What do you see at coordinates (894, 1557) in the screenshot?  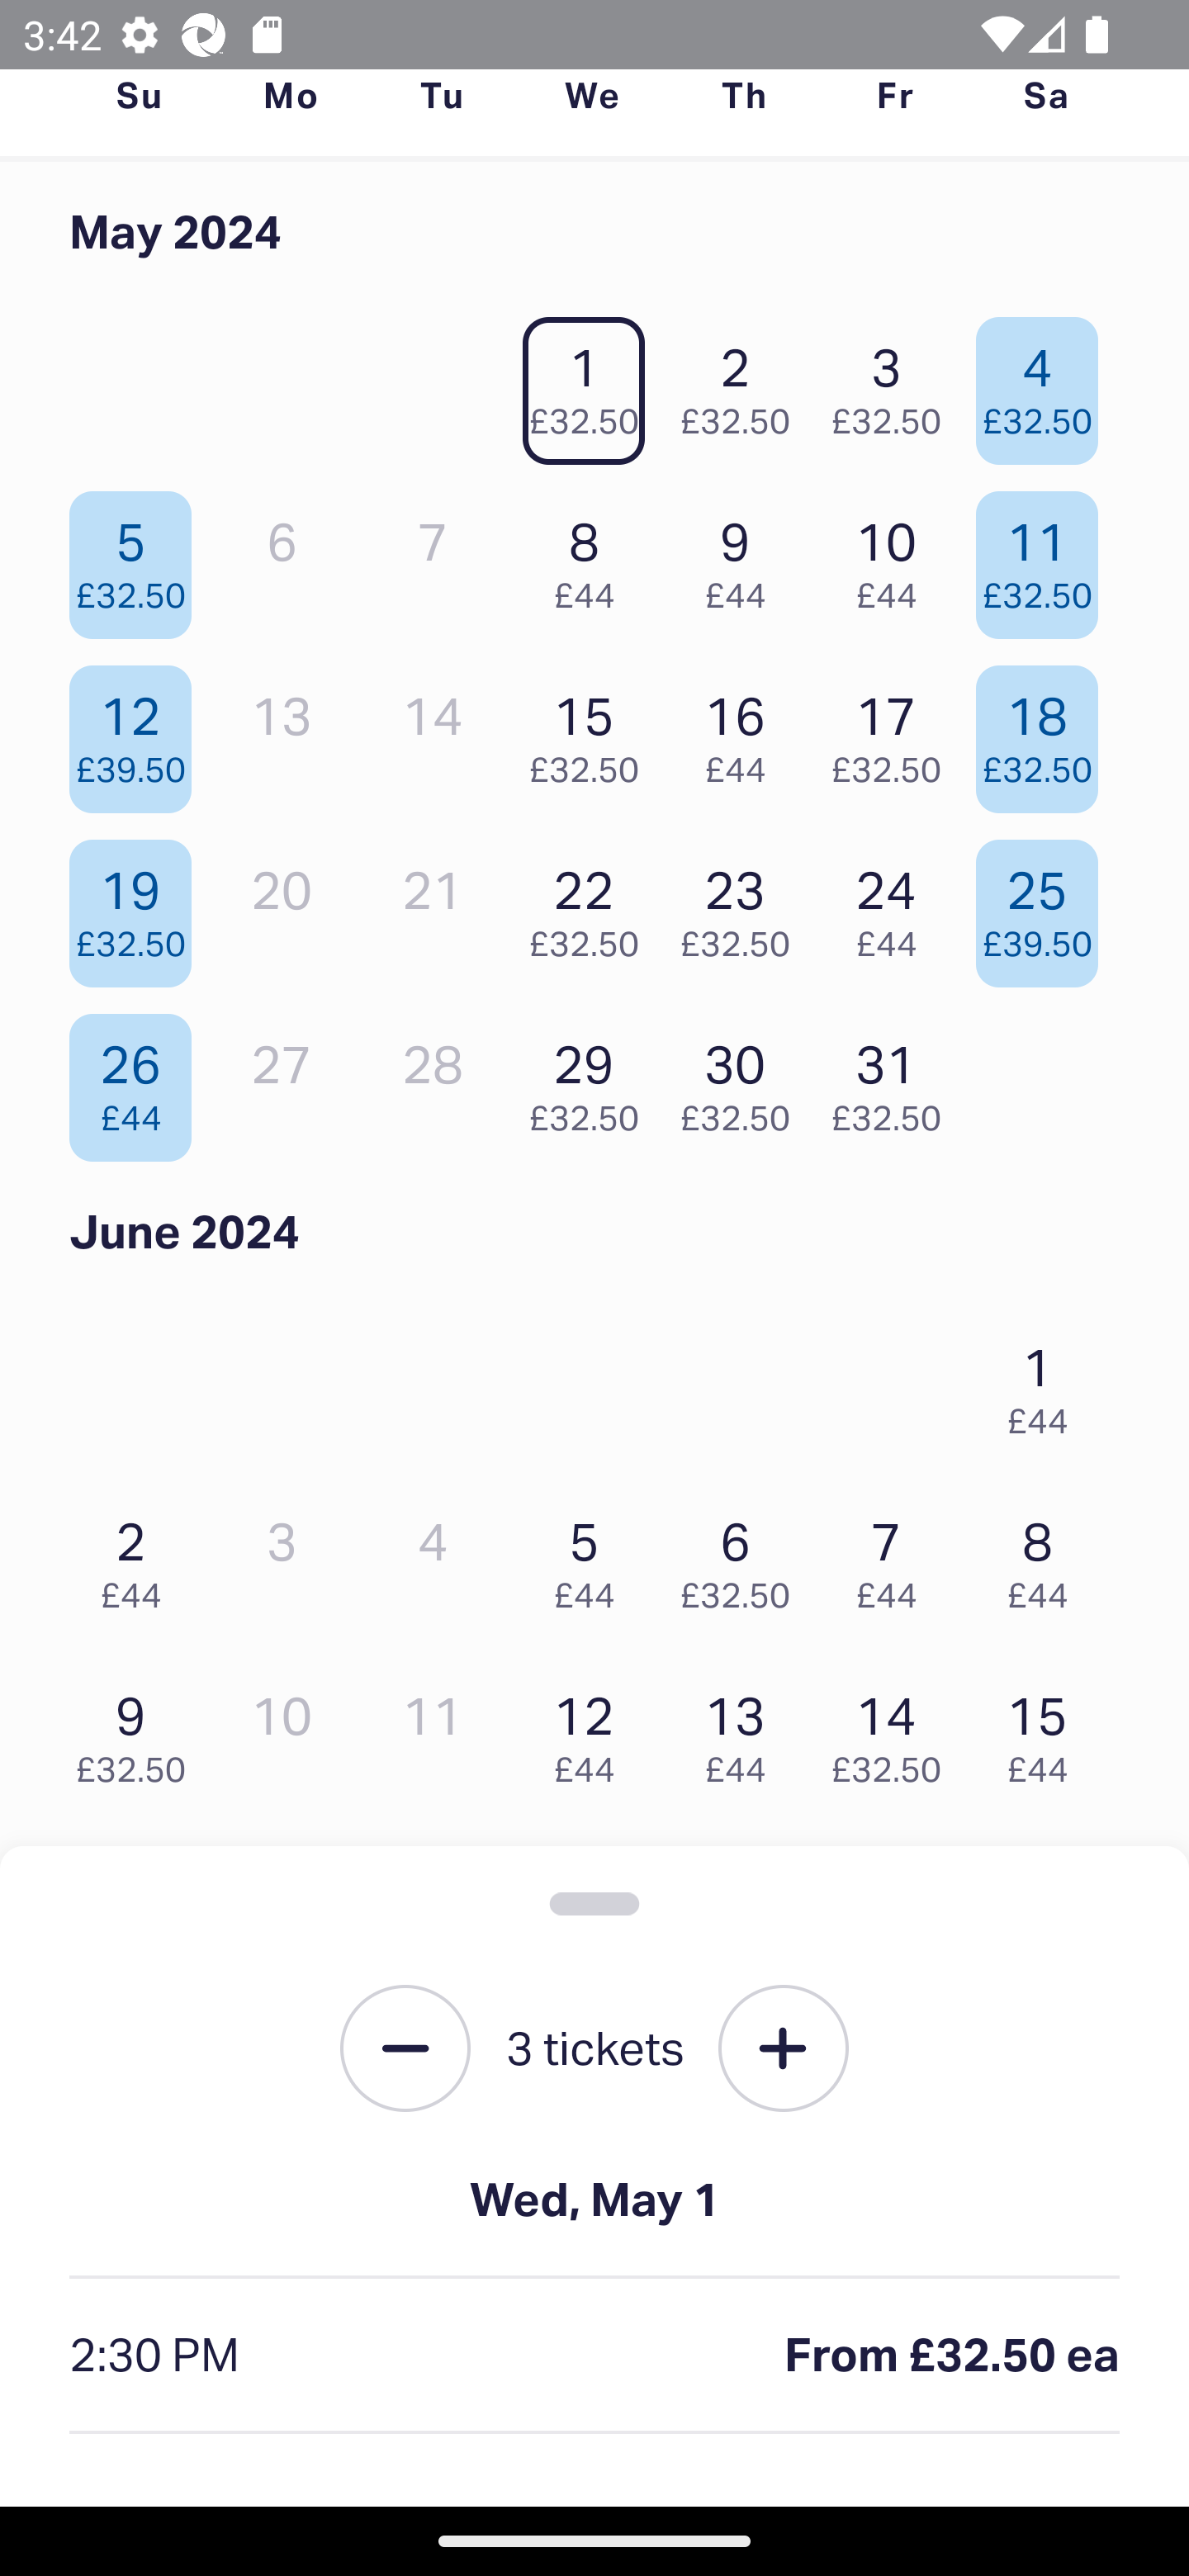 I see `7 £44` at bounding box center [894, 1557].